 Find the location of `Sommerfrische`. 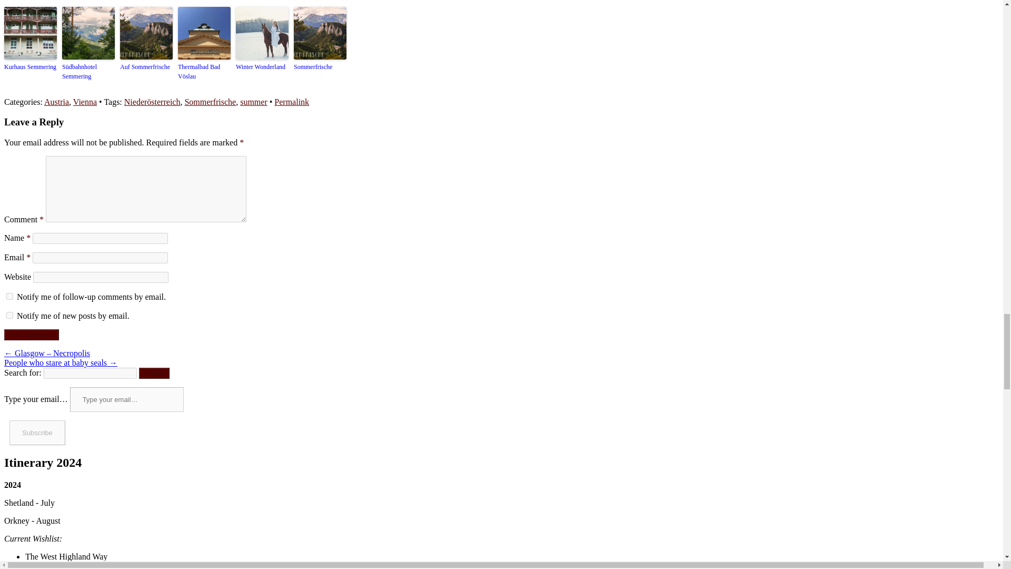

Sommerfrische is located at coordinates (210, 101).